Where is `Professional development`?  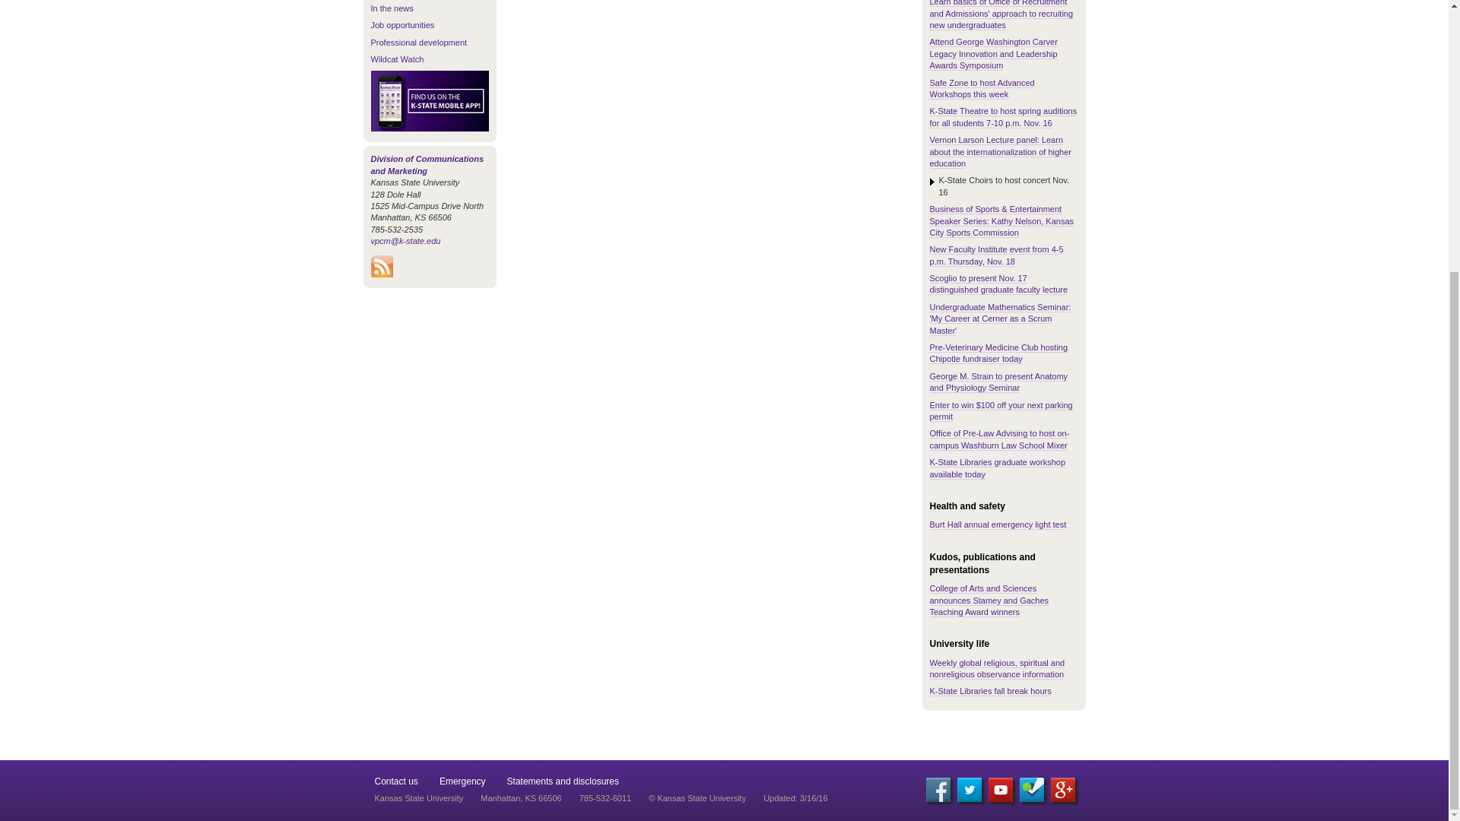
Professional development is located at coordinates (418, 42).